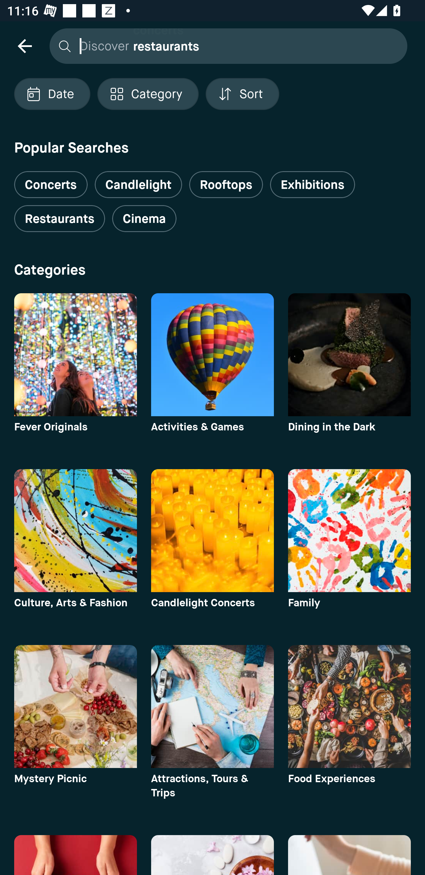 This screenshot has height=875, width=425. What do you see at coordinates (138, 184) in the screenshot?
I see `Candlelight` at bounding box center [138, 184].